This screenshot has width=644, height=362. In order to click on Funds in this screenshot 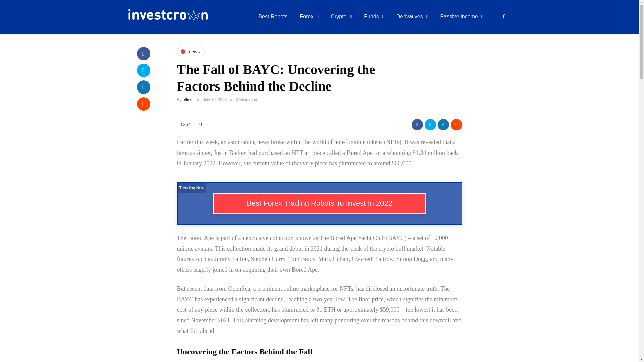, I will do `click(374, 17)`.